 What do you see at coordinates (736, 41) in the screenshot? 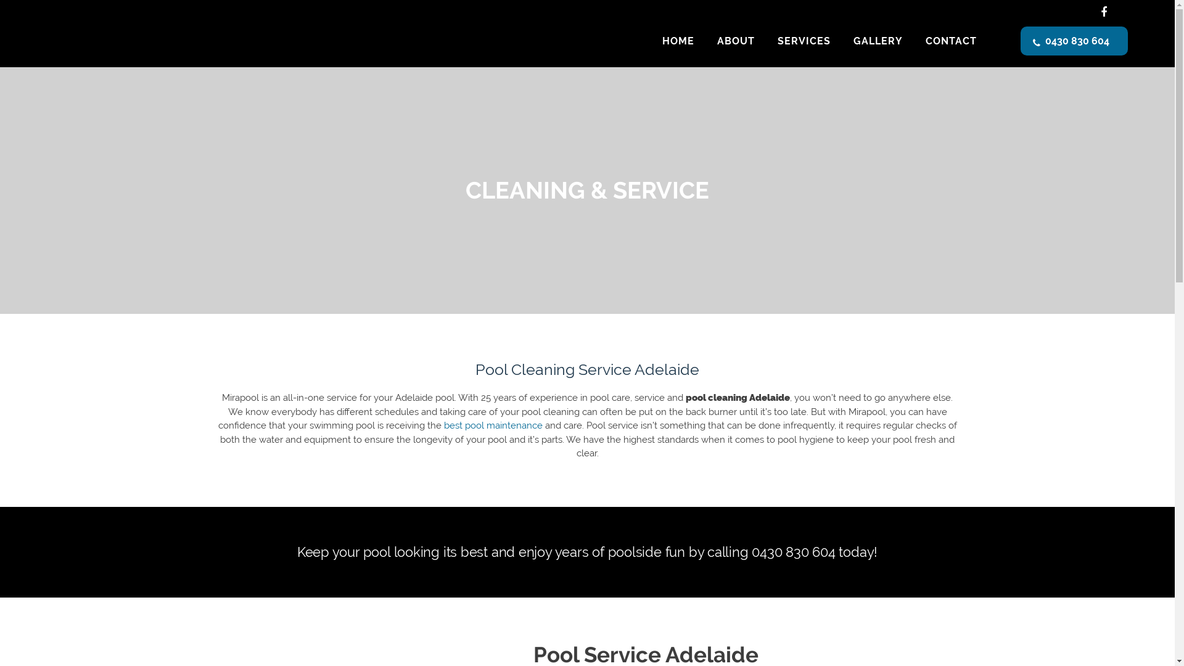
I see `ABOUT` at bounding box center [736, 41].